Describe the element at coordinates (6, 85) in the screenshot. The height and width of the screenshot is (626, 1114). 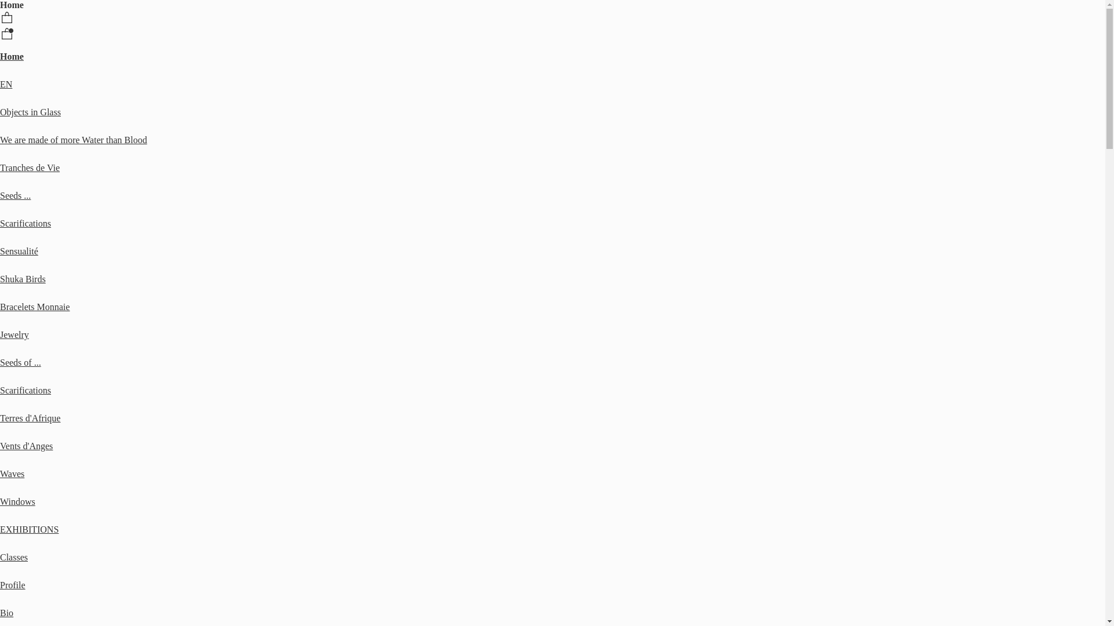
I see `EN` at that location.